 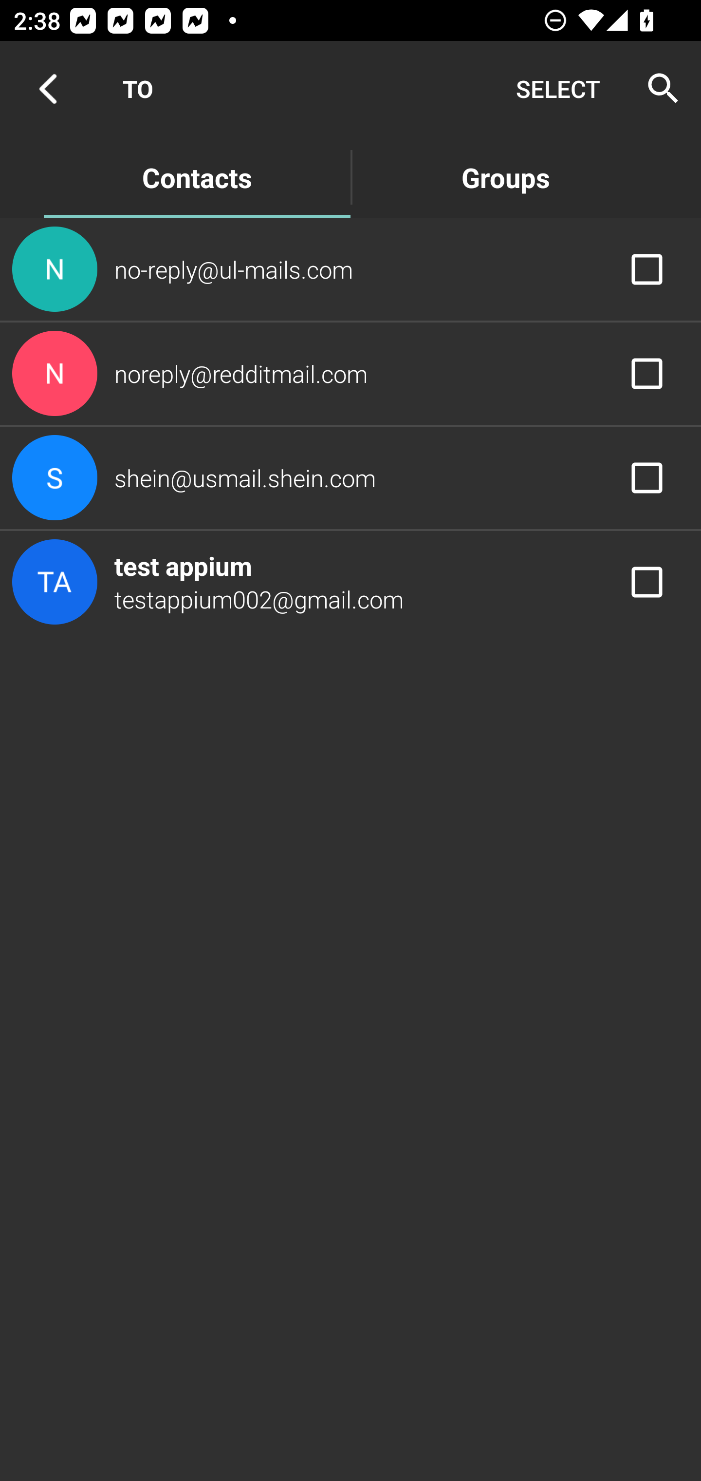 What do you see at coordinates (558, 89) in the screenshot?
I see `SELECT` at bounding box center [558, 89].